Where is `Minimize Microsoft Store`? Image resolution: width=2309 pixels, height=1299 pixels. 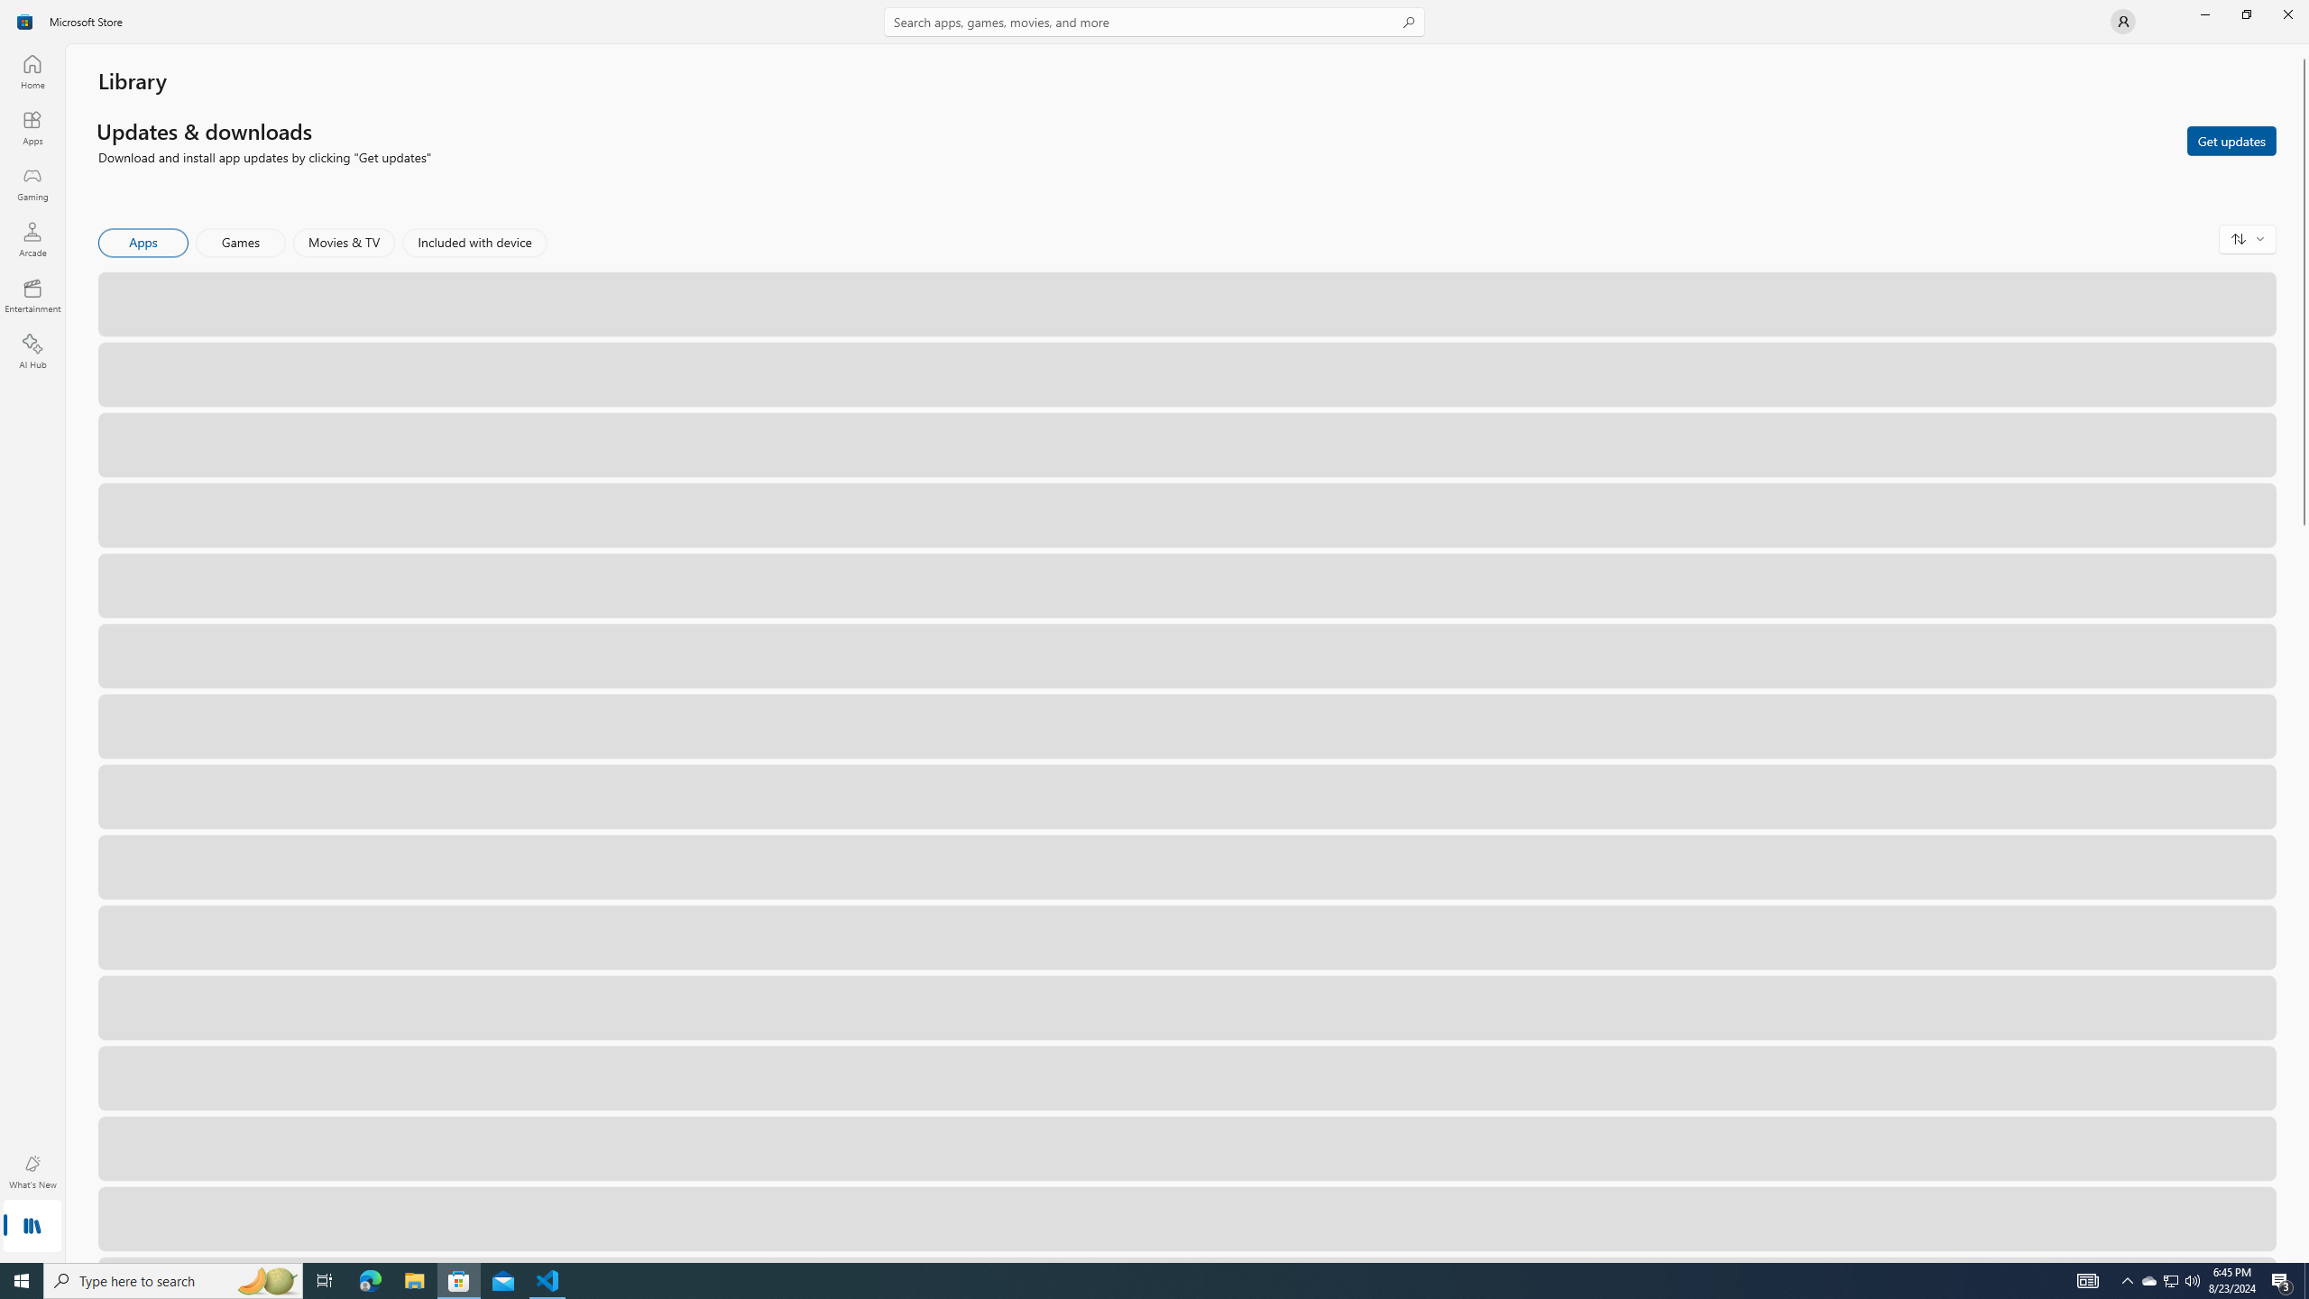
Minimize Microsoft Store is located at coordinates (2204, 14).